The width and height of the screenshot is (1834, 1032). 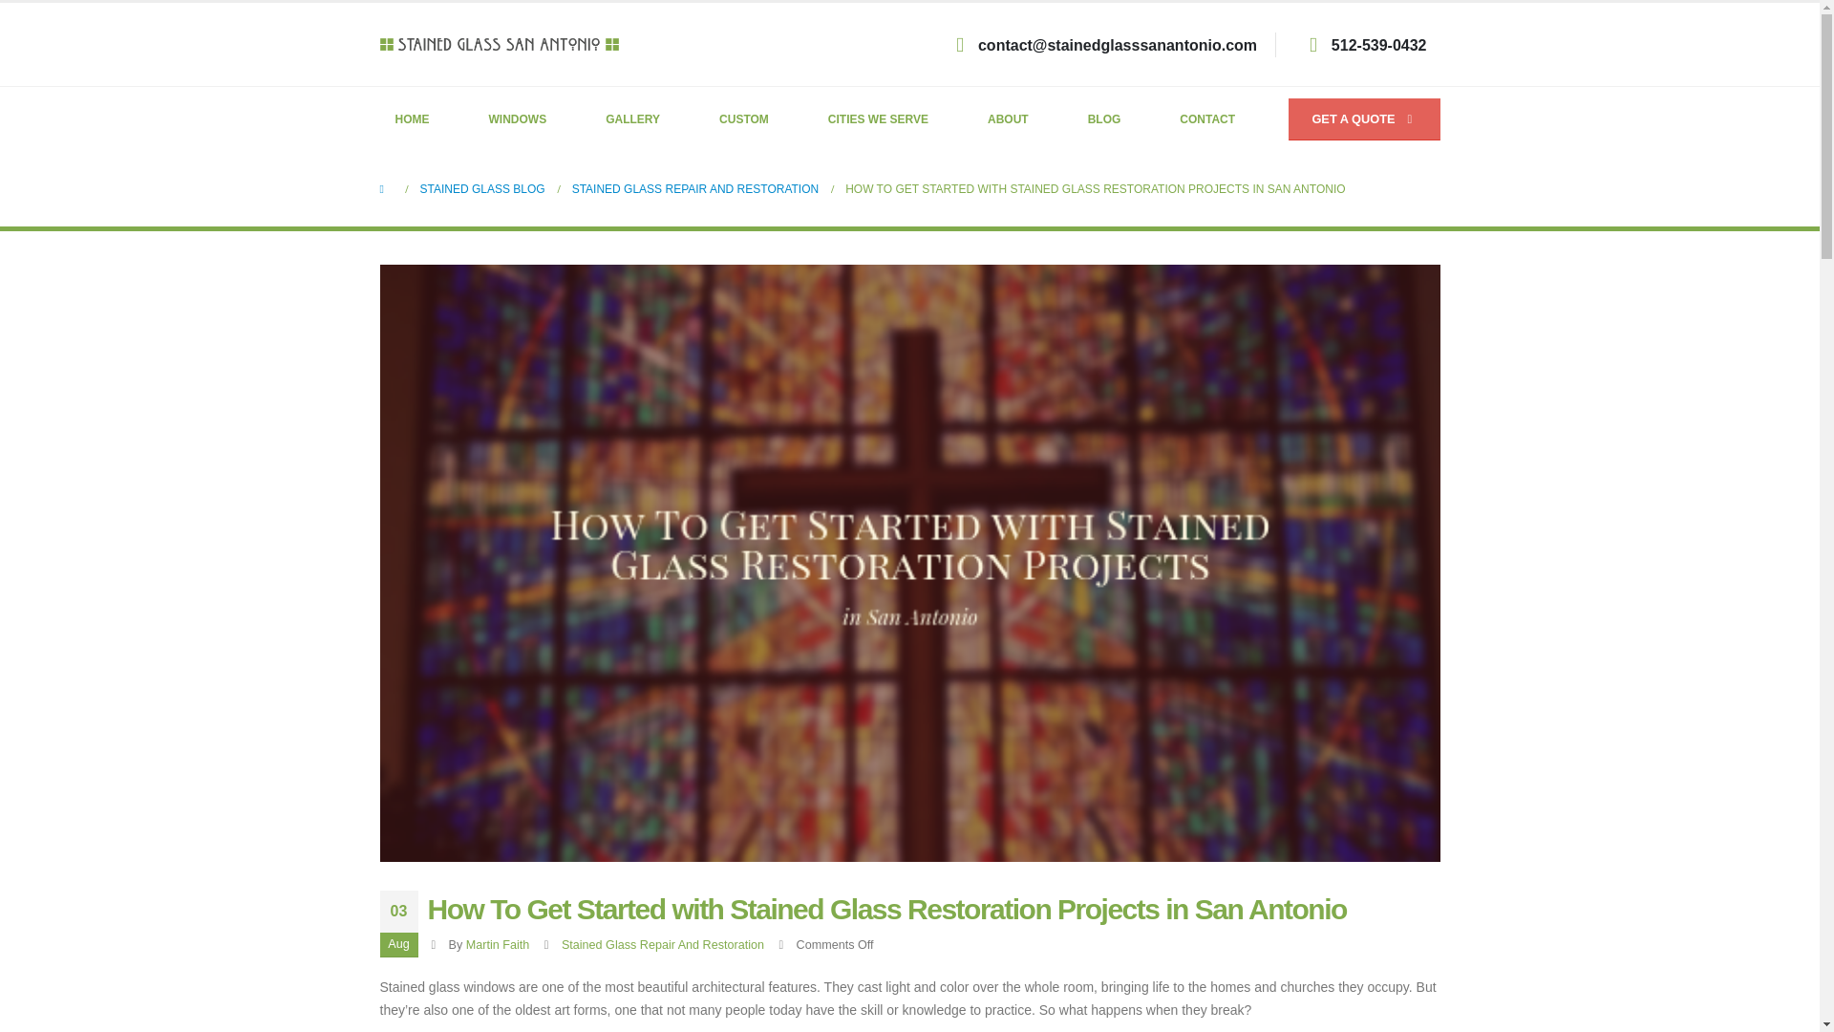 What do you see at coordinates (632, 118) in the screenshot?
I see `San Antonio Stained Glass Gallery` at bounding box center [632, 118].